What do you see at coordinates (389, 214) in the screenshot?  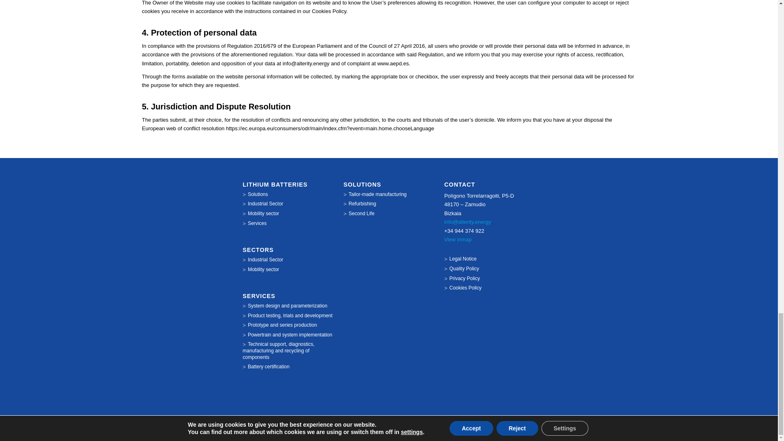 I see `Second Life` at bounding box center [389, 214].